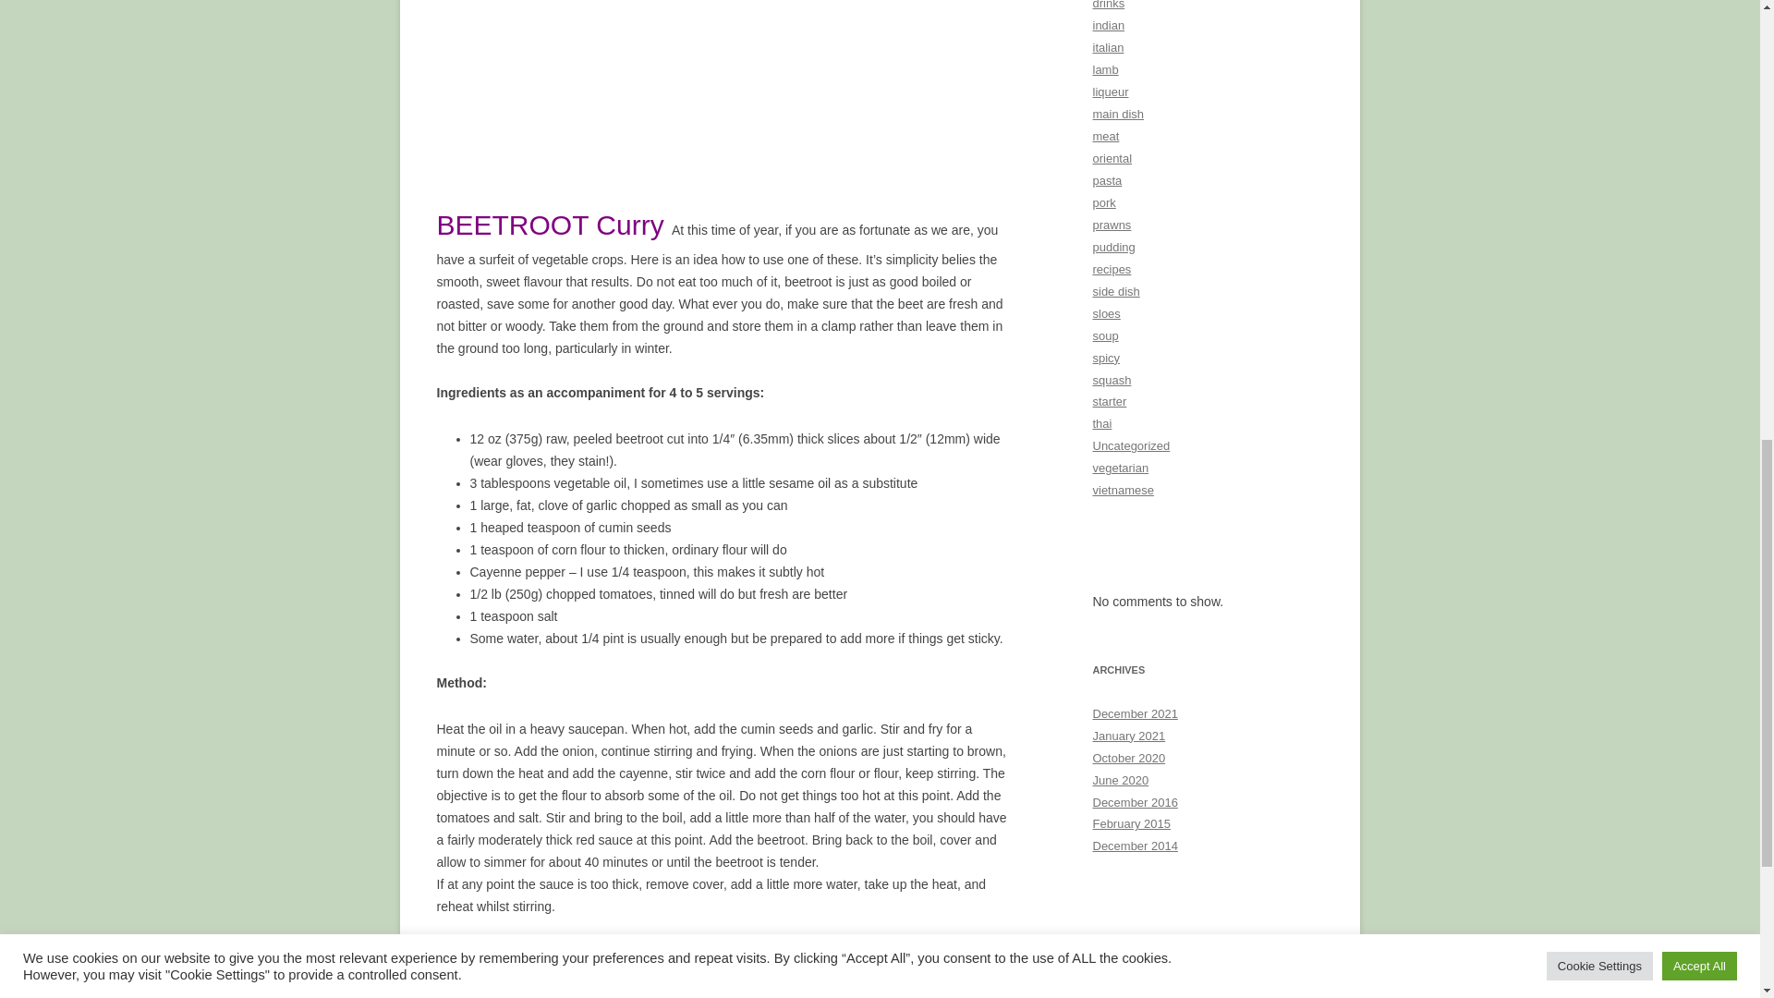  Describe the element at coordinates (815, 972) in the screenshot. I see `11:21 am` at that location.